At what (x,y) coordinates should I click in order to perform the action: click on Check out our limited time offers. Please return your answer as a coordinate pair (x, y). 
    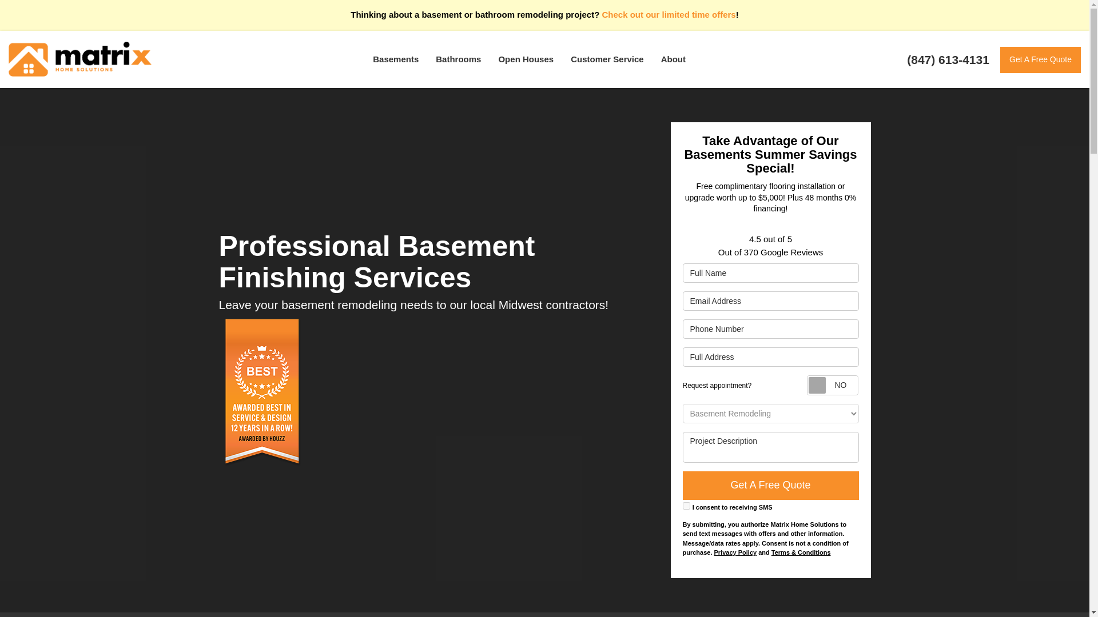
    Looking at the image, I should click on (669, 14).